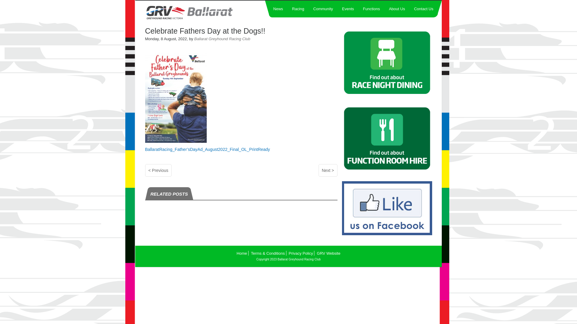 Image resolution: width=577 pixels, height=324 pixels. I want to click on tweet, so click(151, 184).